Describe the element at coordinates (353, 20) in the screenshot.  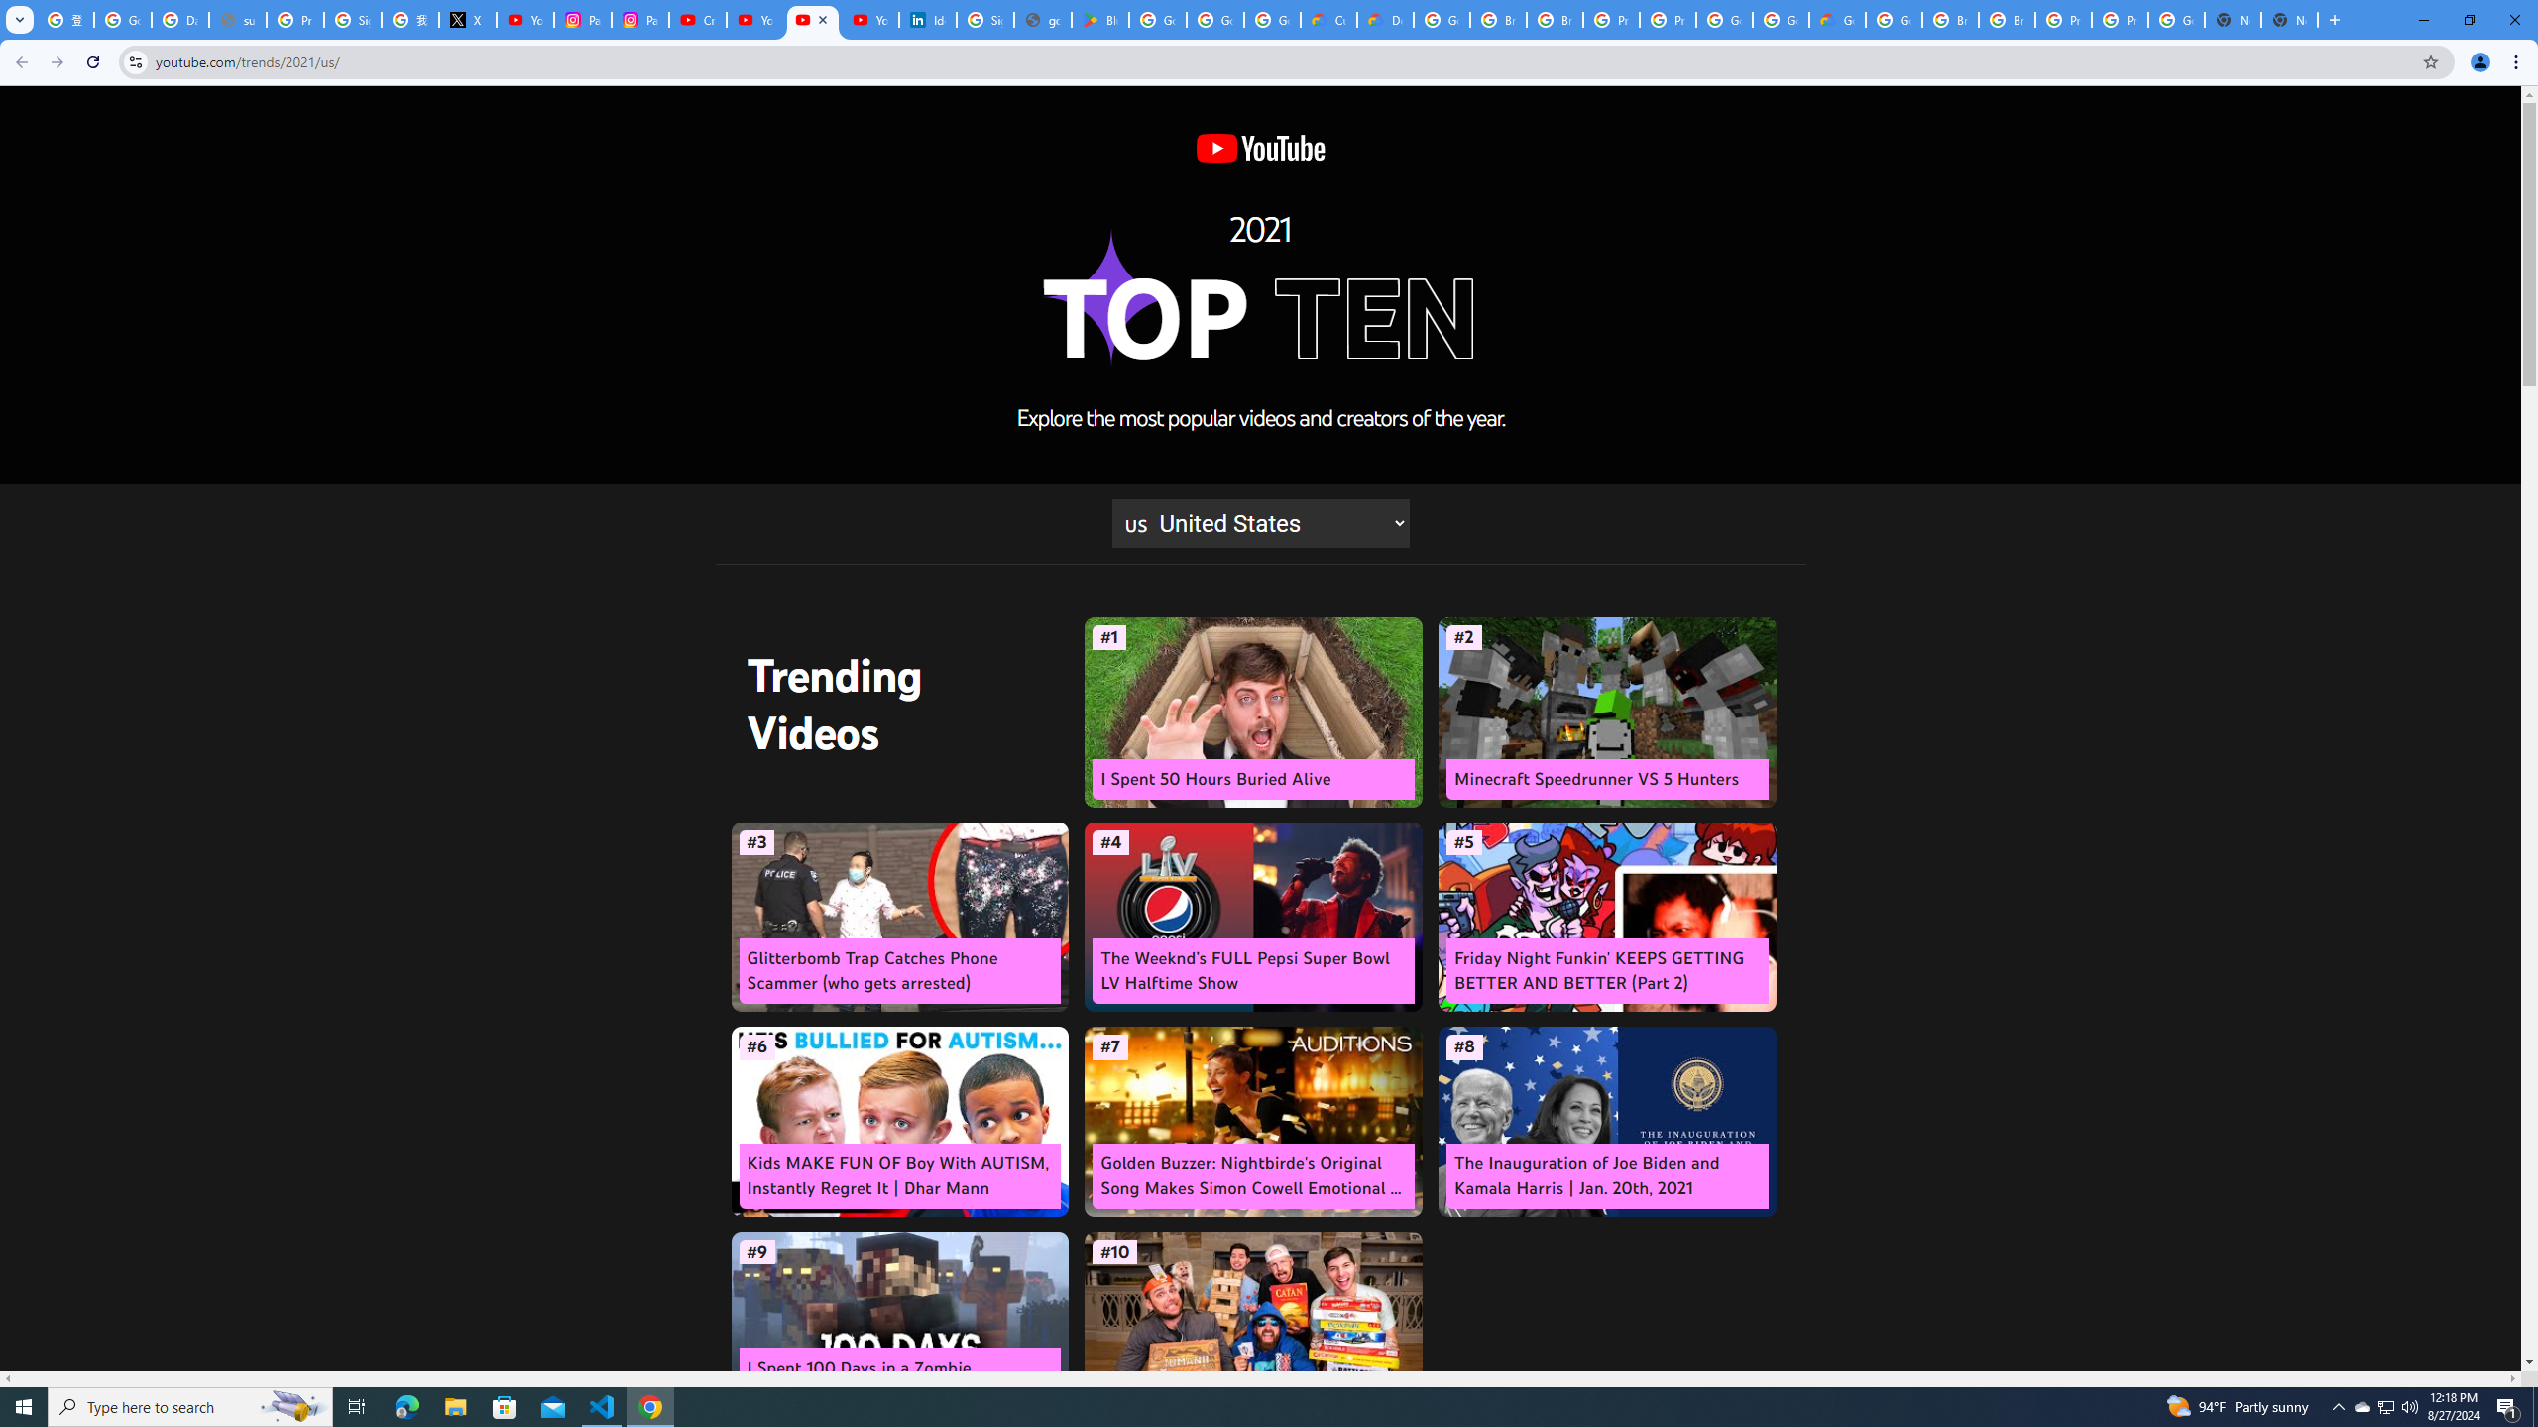
I see `Sign in - Google Accounts` at that location.